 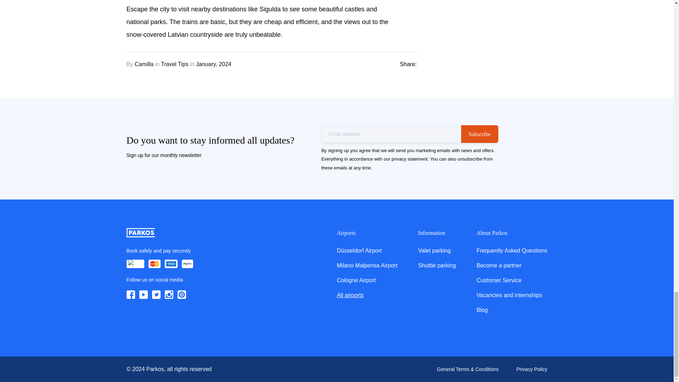 I want to click on All airports, so click(x=350, y=295).